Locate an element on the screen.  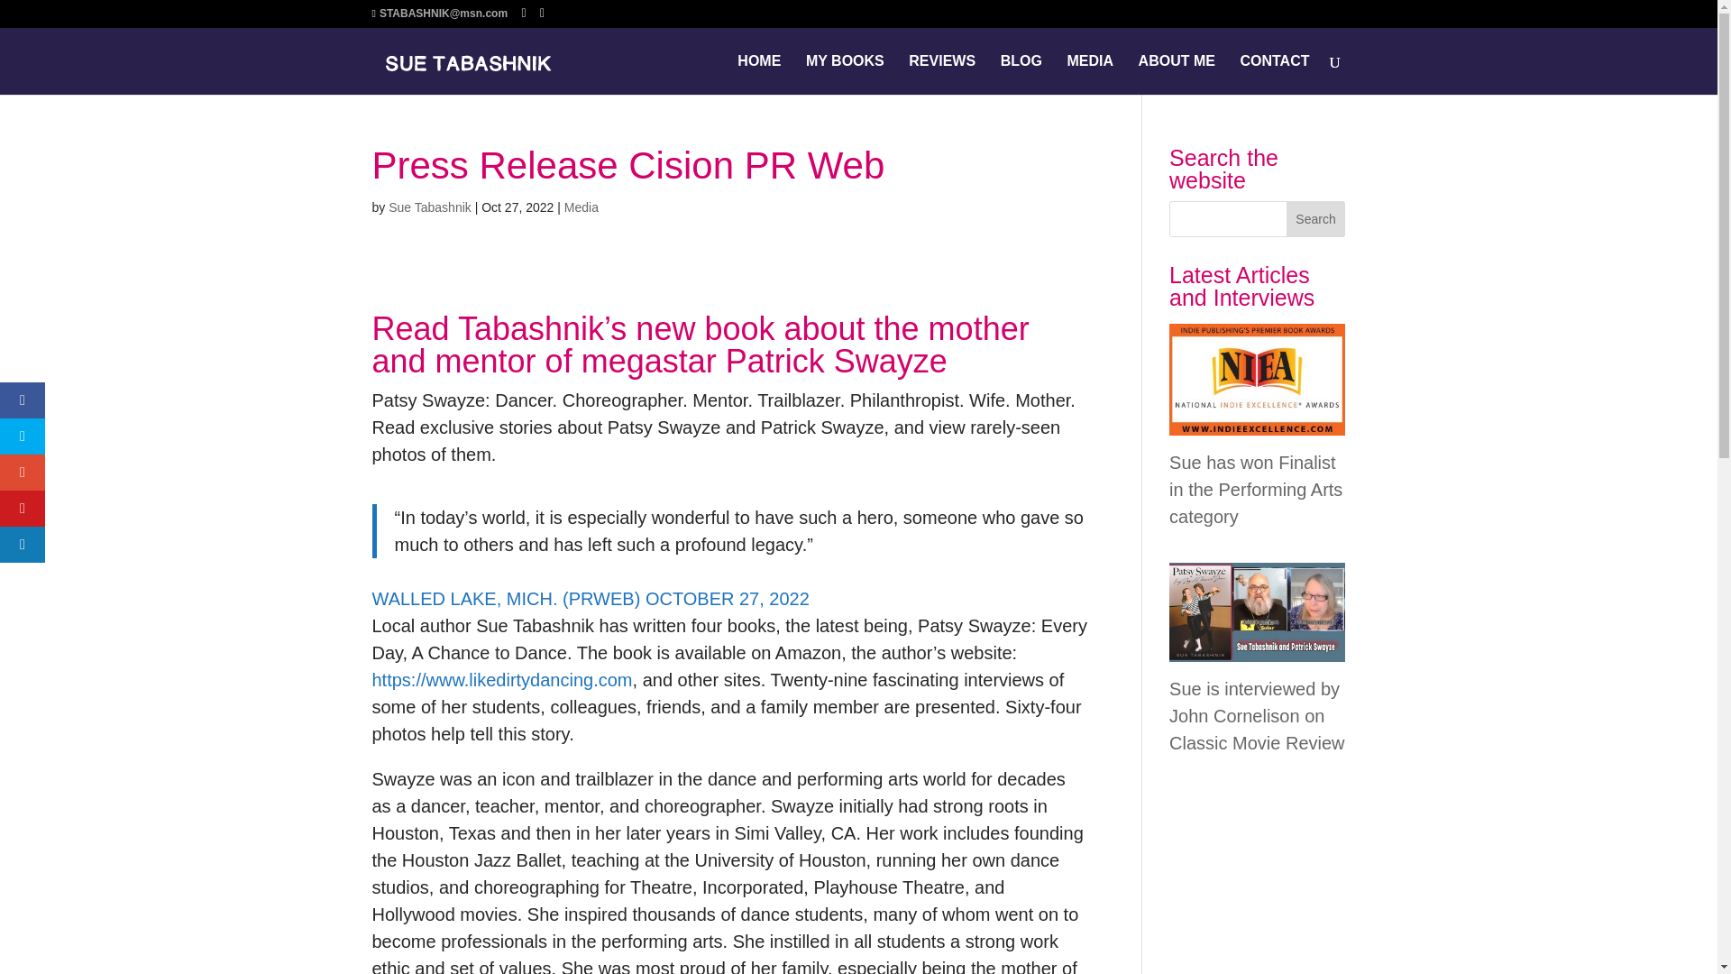
REVIEWS is located at coordinates (942, 74).